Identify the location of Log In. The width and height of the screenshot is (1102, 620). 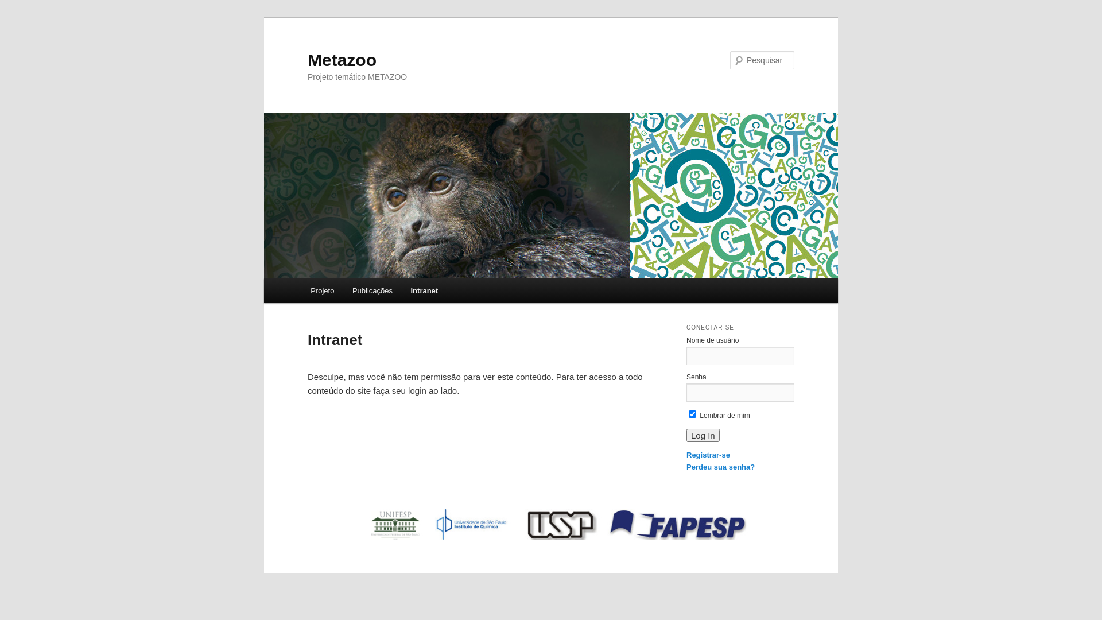
(703, 435).